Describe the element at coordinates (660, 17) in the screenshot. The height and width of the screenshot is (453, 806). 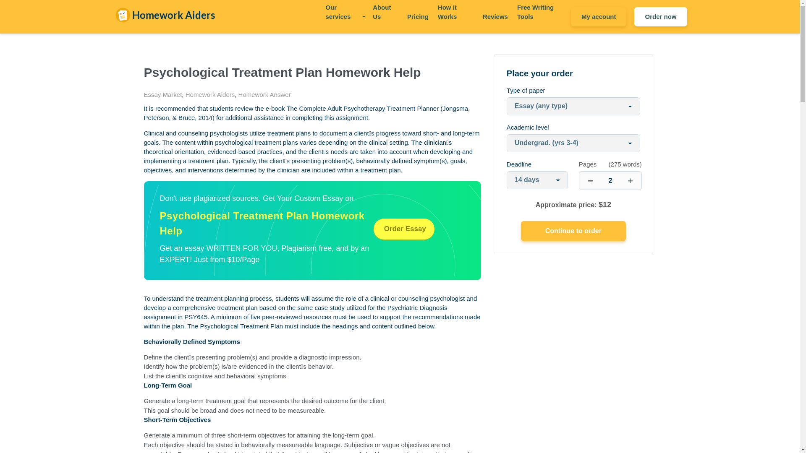
I see `Order now` at that location.